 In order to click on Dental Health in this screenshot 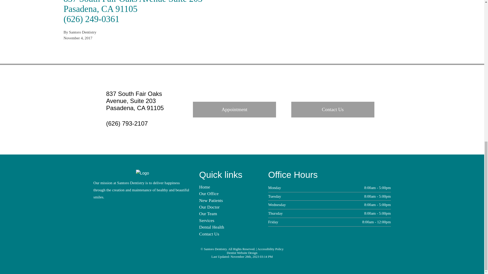, I will do `click(211, 227)`.